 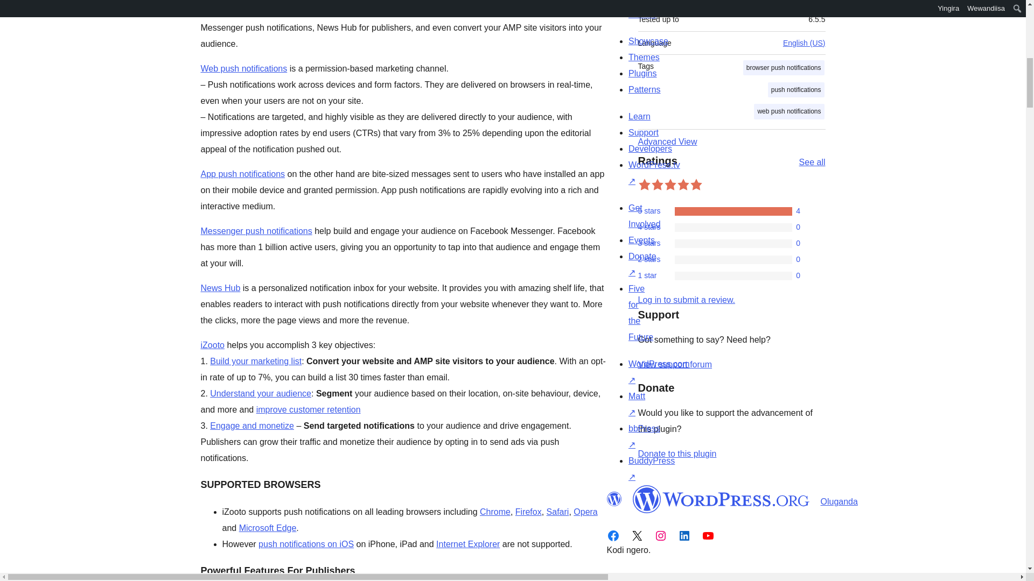 What do you see at coordinates (256, 231) in the screenshot?
I see `Messenger push notifications` at bounding box center [256, 231].